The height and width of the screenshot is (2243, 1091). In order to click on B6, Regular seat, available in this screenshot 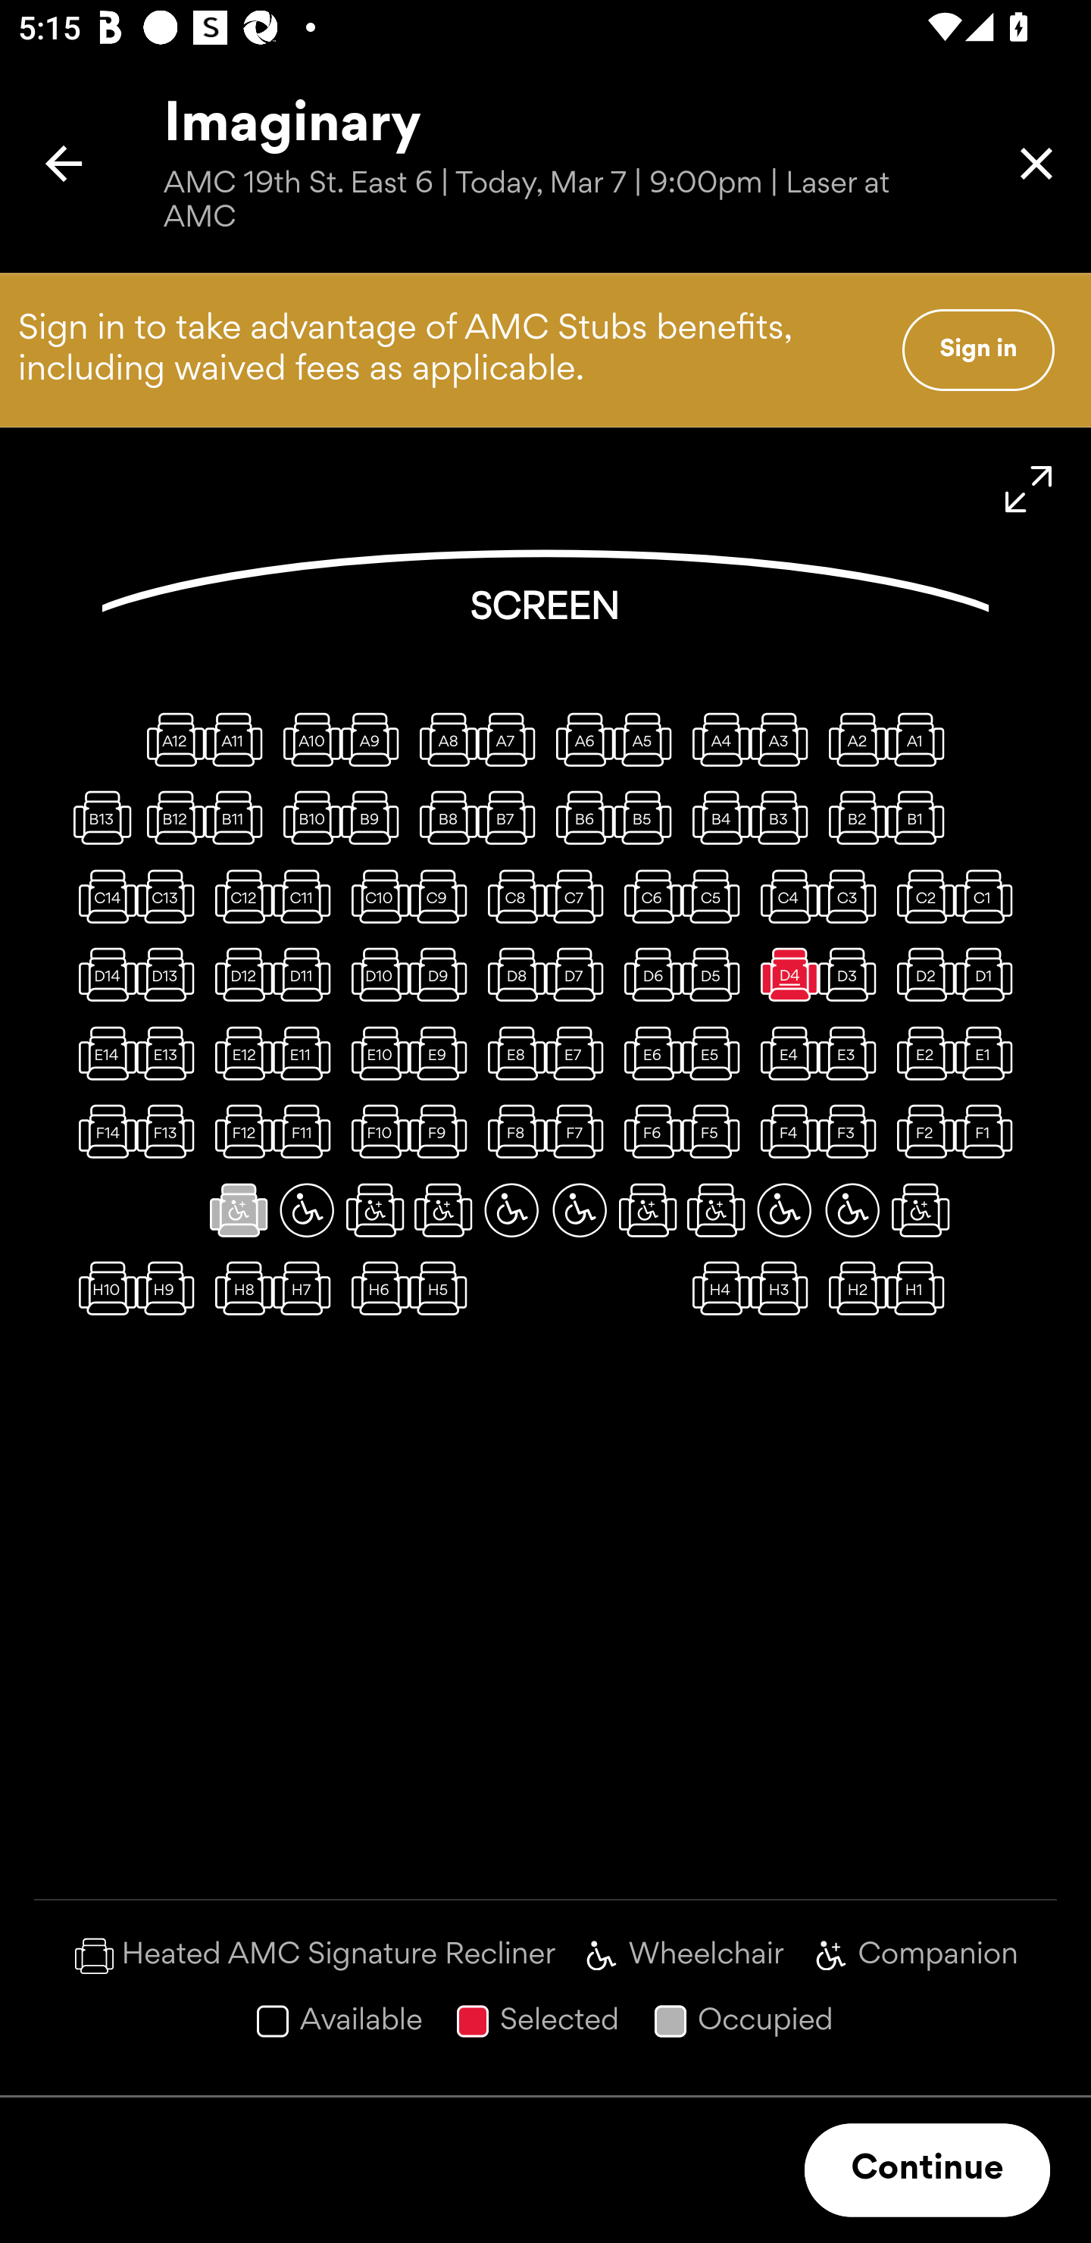, I will do `click(579, 817)`.